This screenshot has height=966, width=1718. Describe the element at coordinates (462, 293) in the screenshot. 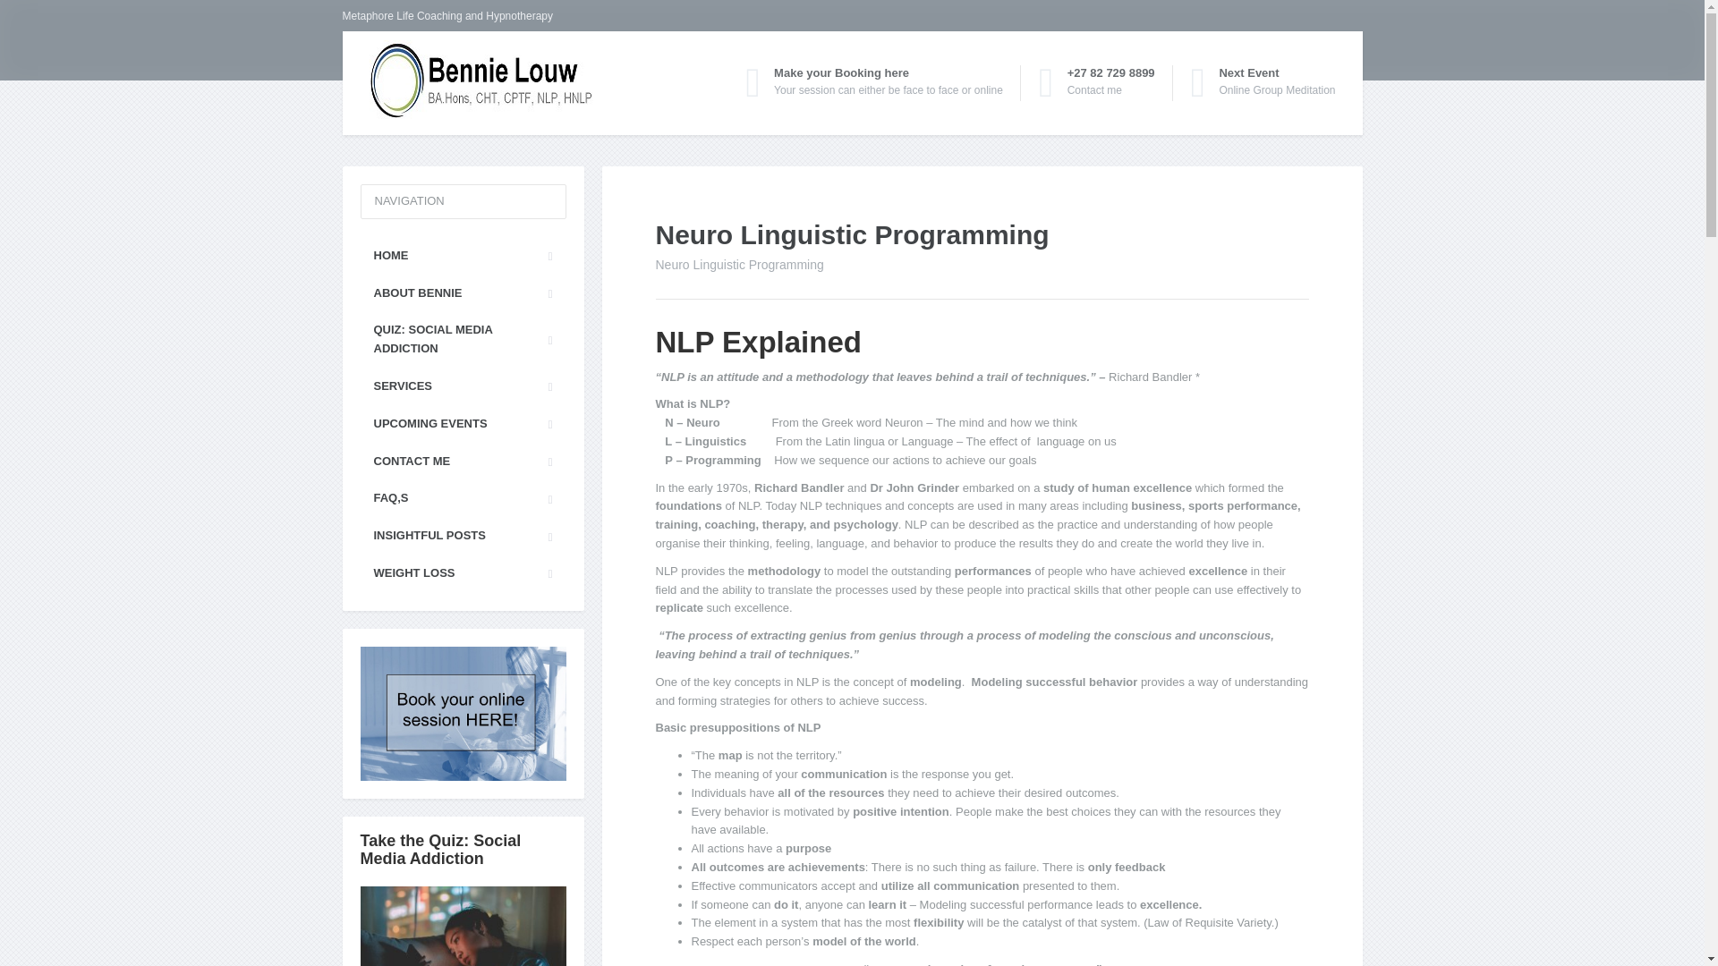

I see `Online booking Blue X700` at that location.